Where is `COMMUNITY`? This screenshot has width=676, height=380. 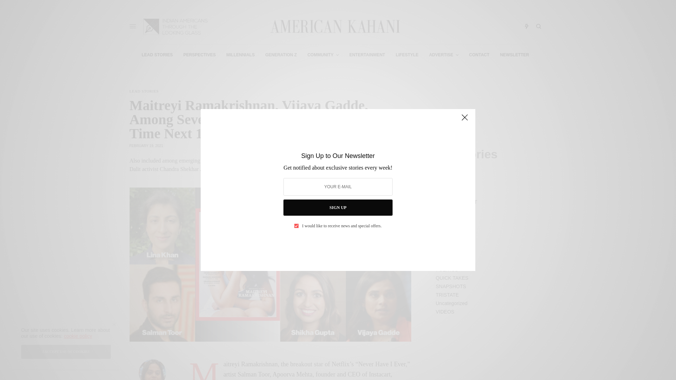 COMMUNITY is located at coordinates (323, 55).